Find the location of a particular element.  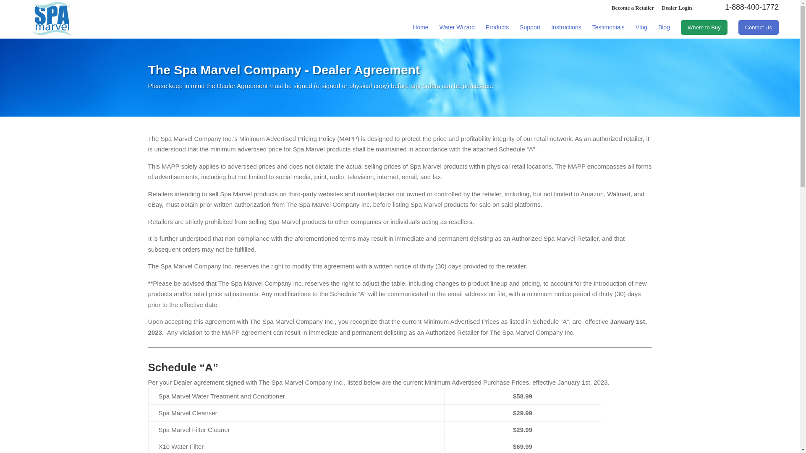

Water Wizard is located at coordinates (457, 29).